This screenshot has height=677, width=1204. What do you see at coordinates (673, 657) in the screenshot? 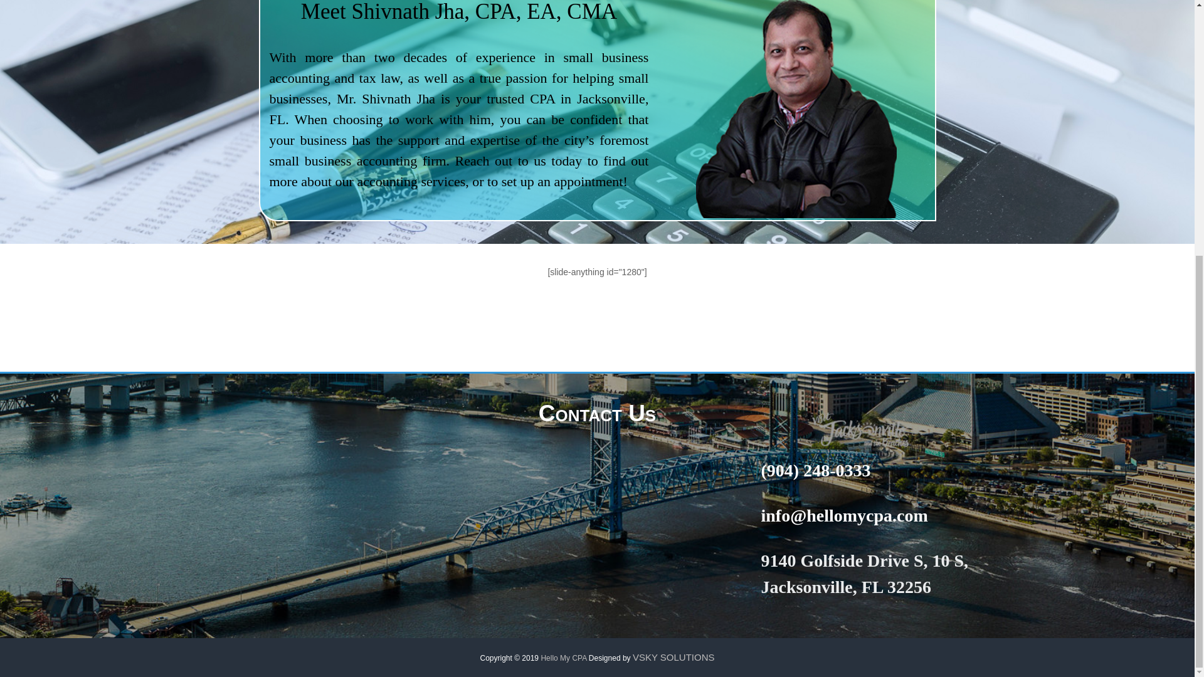
I see `VSKY SOLUTIONS` at bounding box center [673, 657].